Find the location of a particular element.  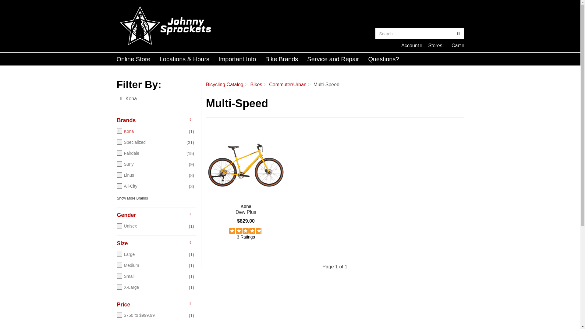

Kona Dew Plus is located at coordinates (246, 165).